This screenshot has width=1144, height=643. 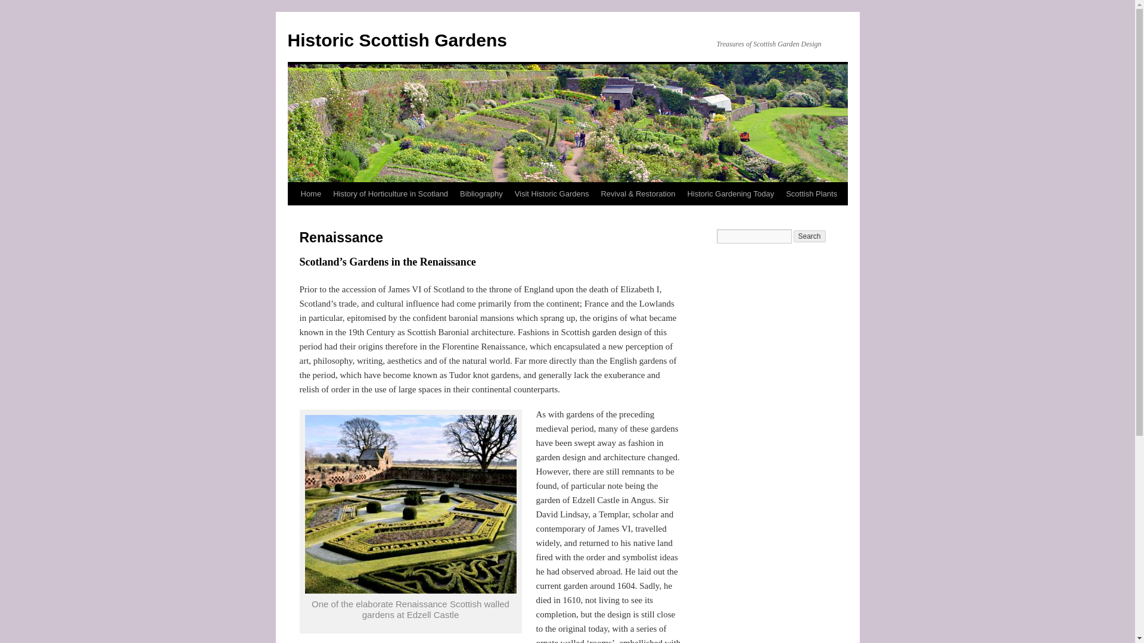 I want to click on edzell, so click(x=411, y=504).